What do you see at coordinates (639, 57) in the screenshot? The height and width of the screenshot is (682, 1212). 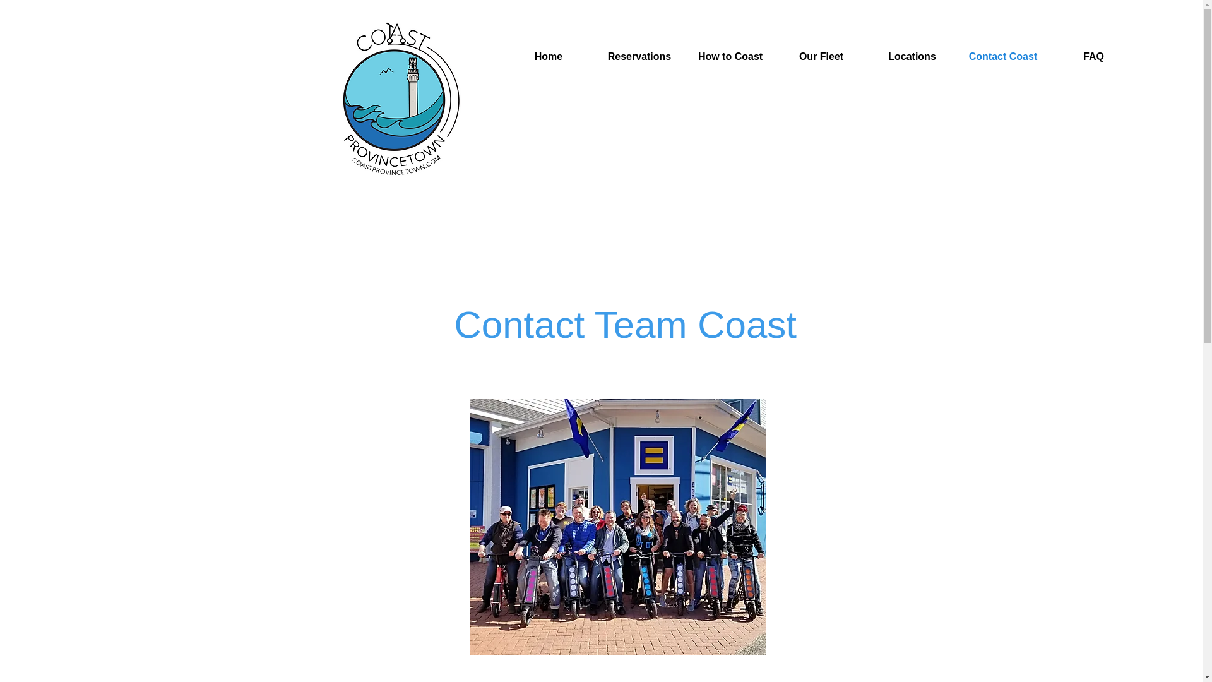 I see `Reservations` at bounding box center [639, 57].